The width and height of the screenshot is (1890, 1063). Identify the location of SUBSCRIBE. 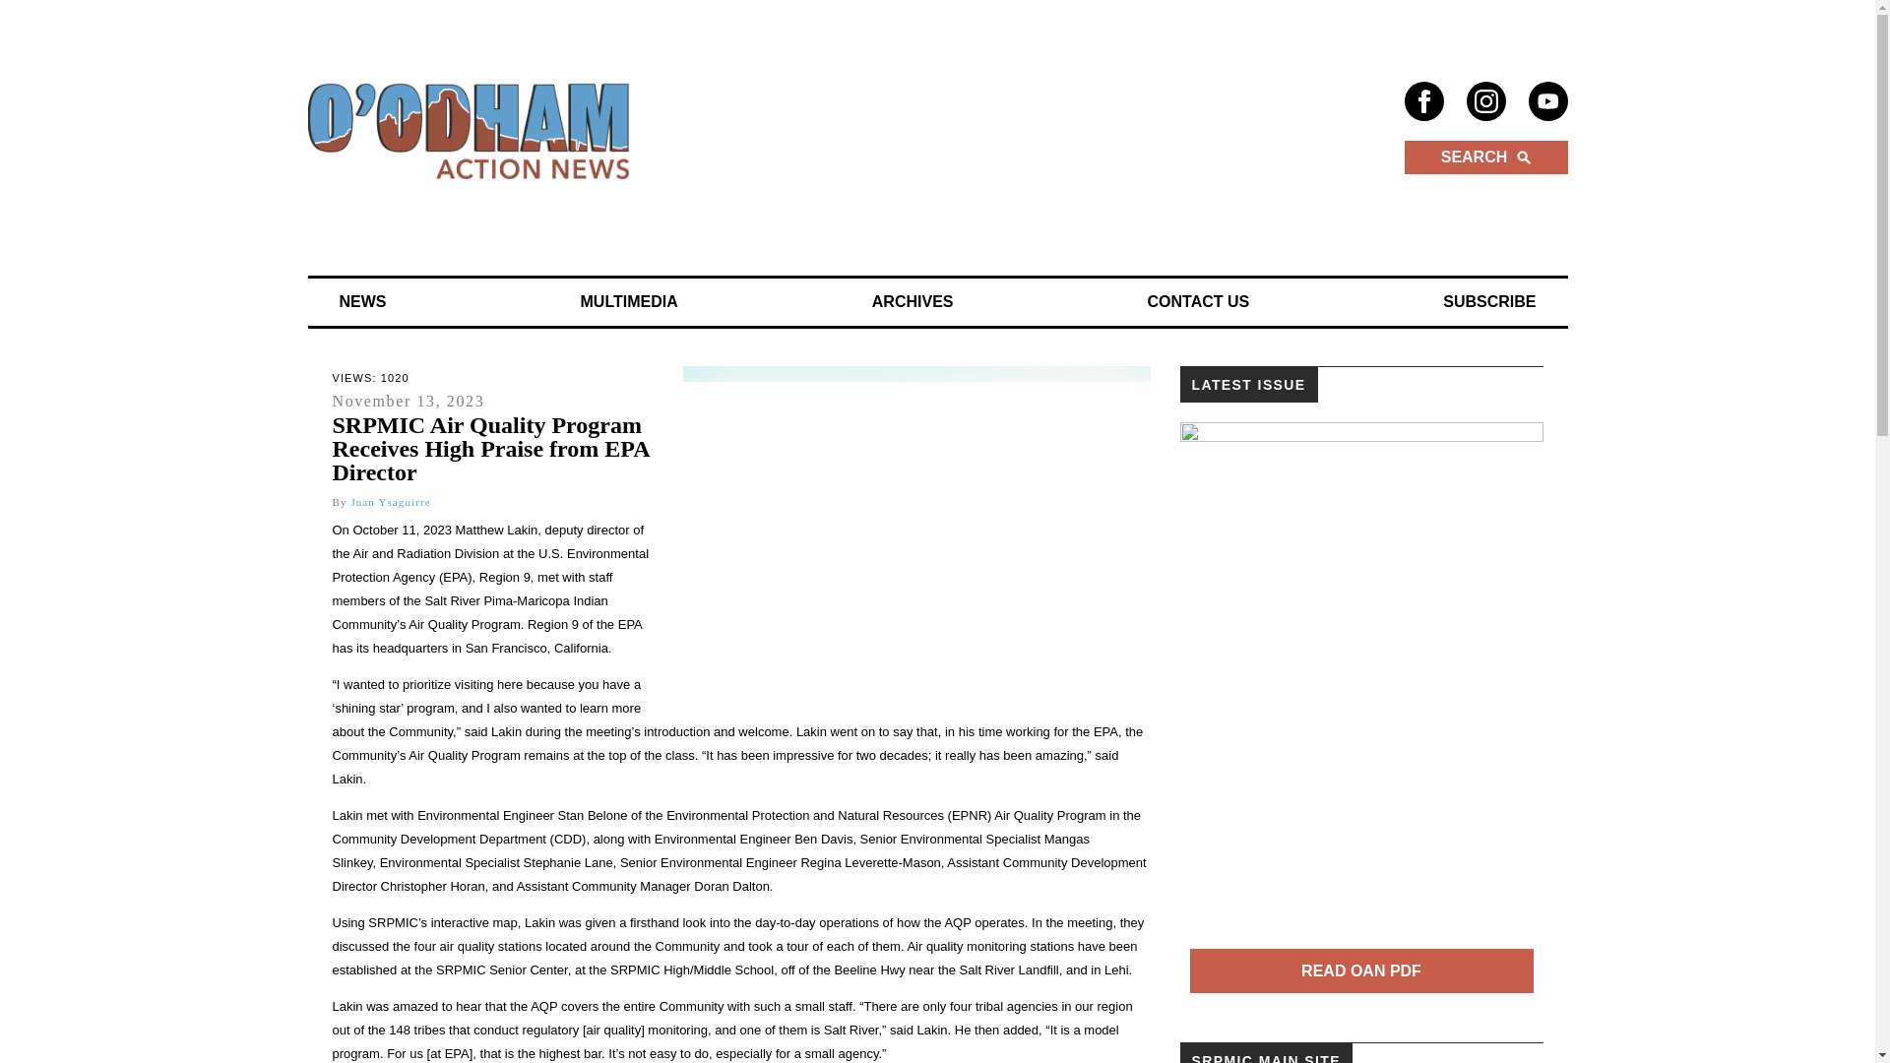
(1488, 302).